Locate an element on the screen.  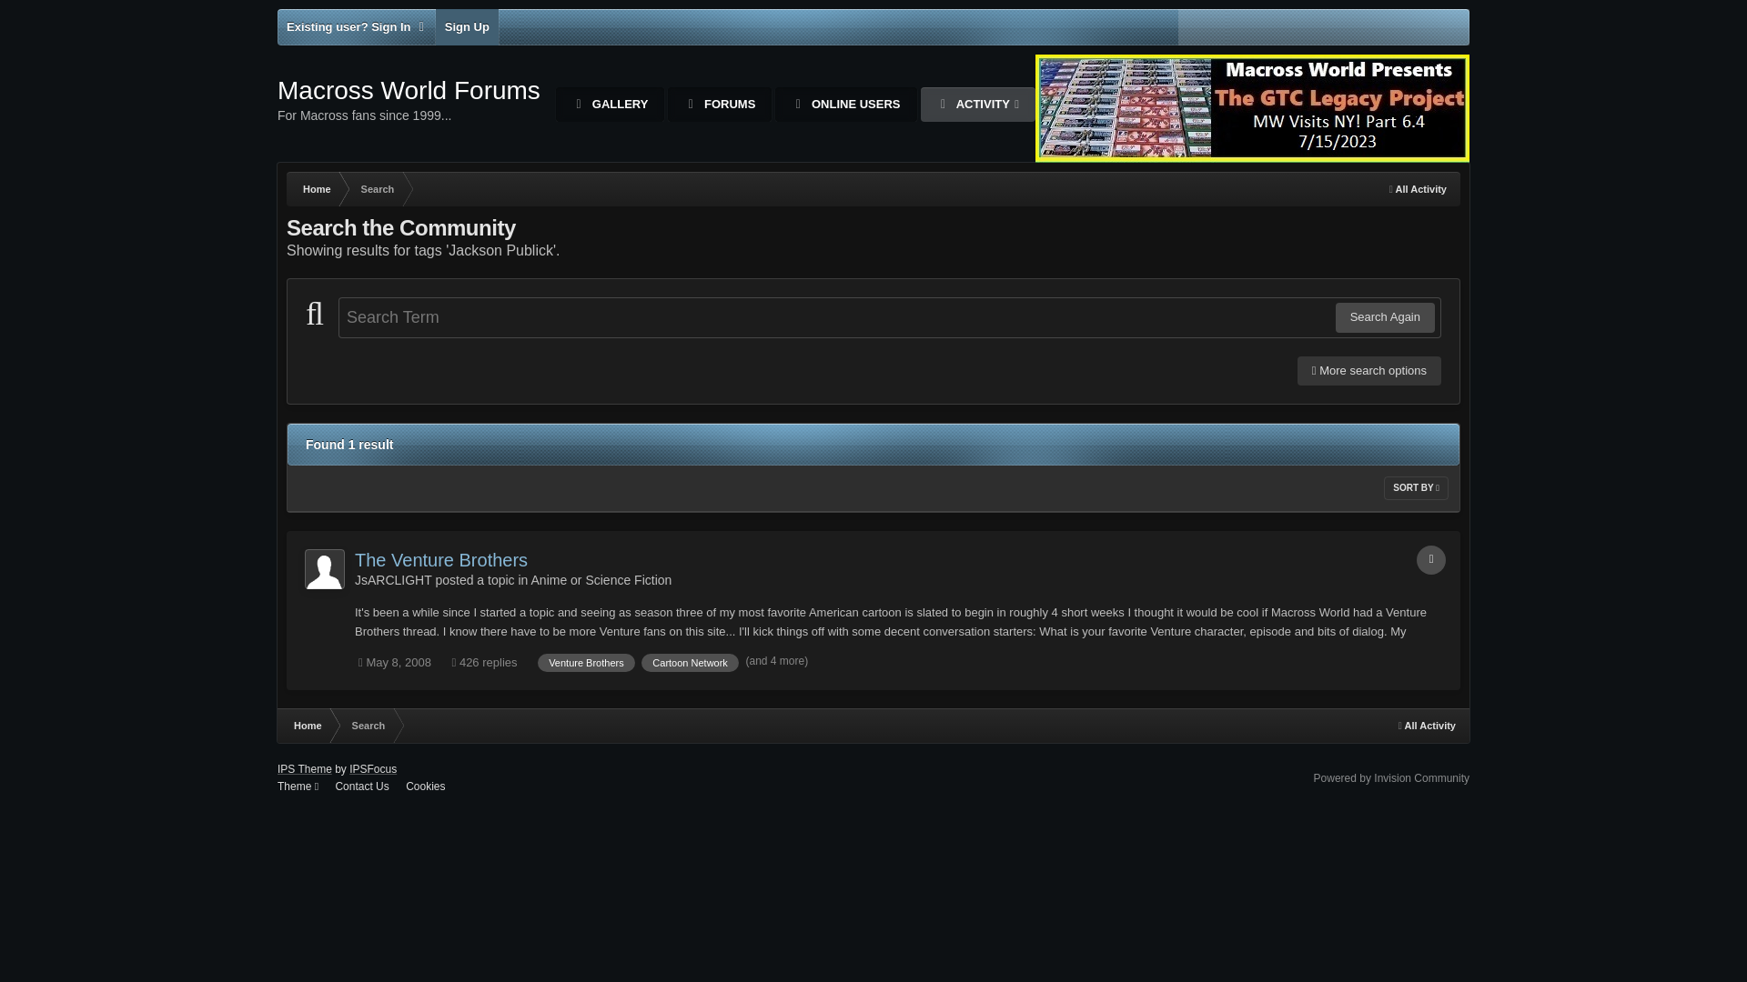
Search Again is located at coordinates (1385, 316).